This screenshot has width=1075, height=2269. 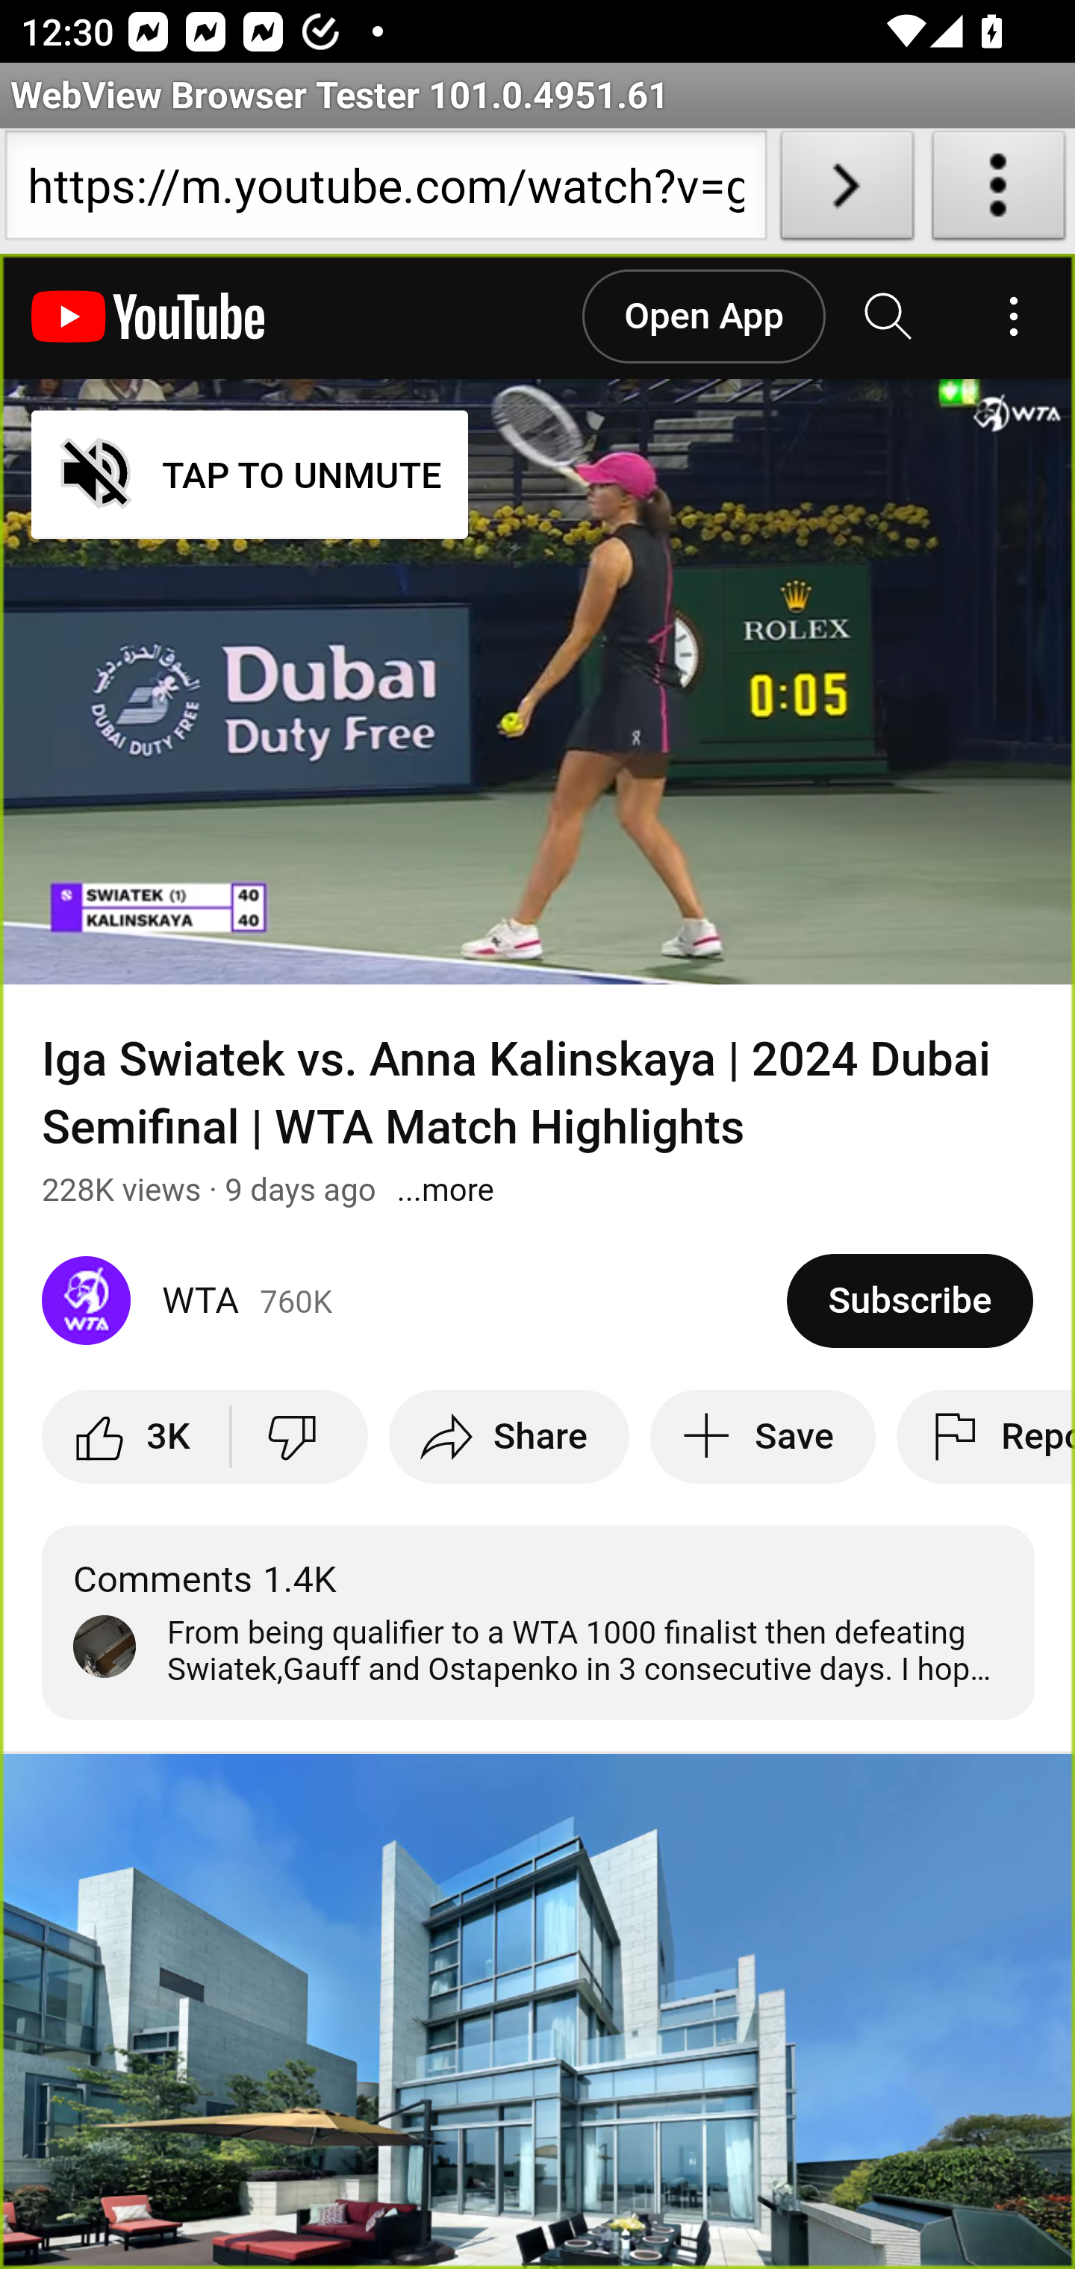 I want to click on Show more, so click(x=445, y=1190).